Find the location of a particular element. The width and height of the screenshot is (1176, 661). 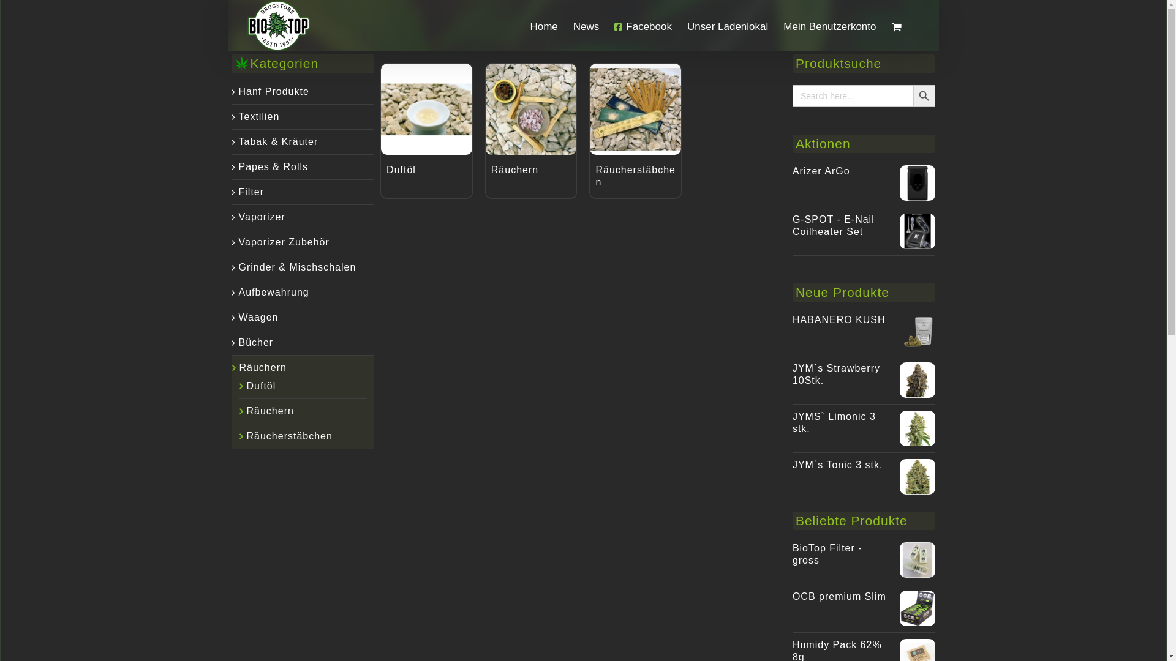

Aufbewahrung is located at coordinates (274, 293).